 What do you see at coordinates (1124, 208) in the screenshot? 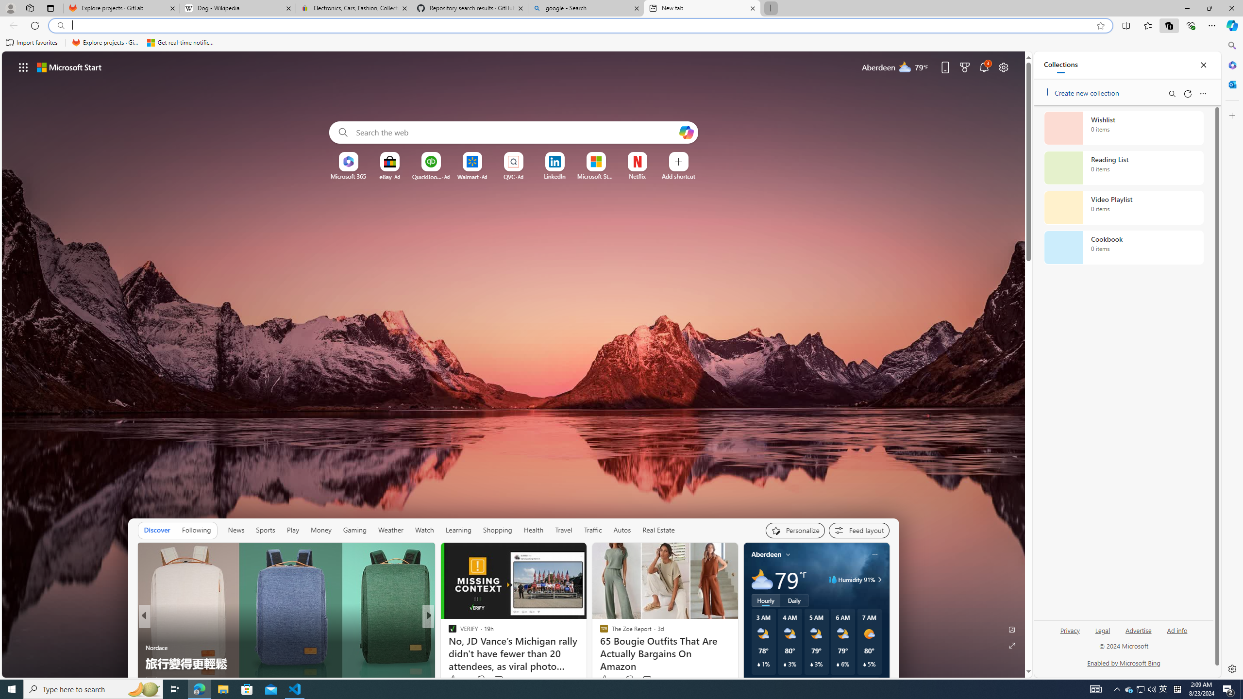
I see `Video Playlist collection, 0 items` at bounding box center [1124, 208].